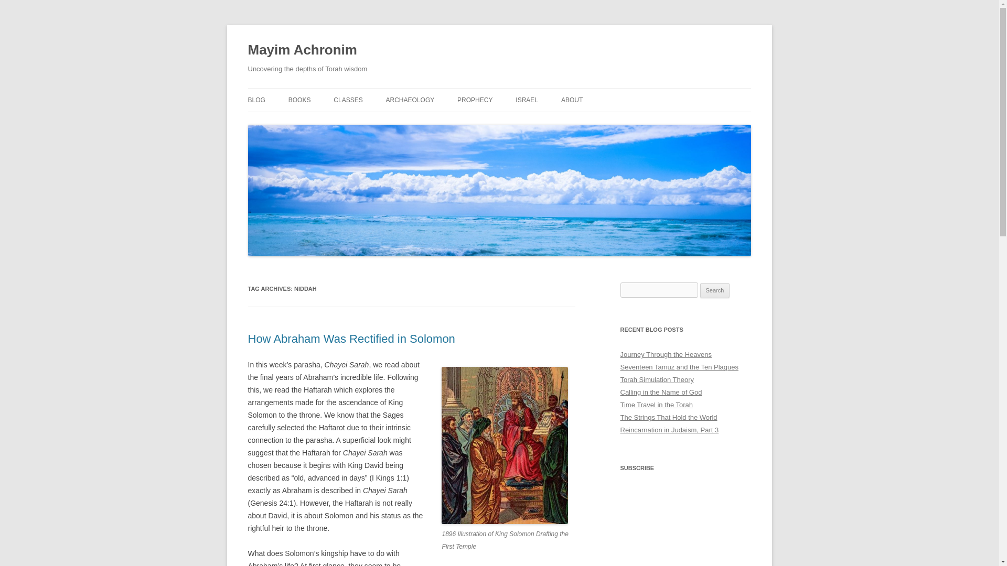 This screenshot has height=566, width=1007. Describe the element at coordinates (474, 100) in the screenshot. I see `PROPHECY` at that location.